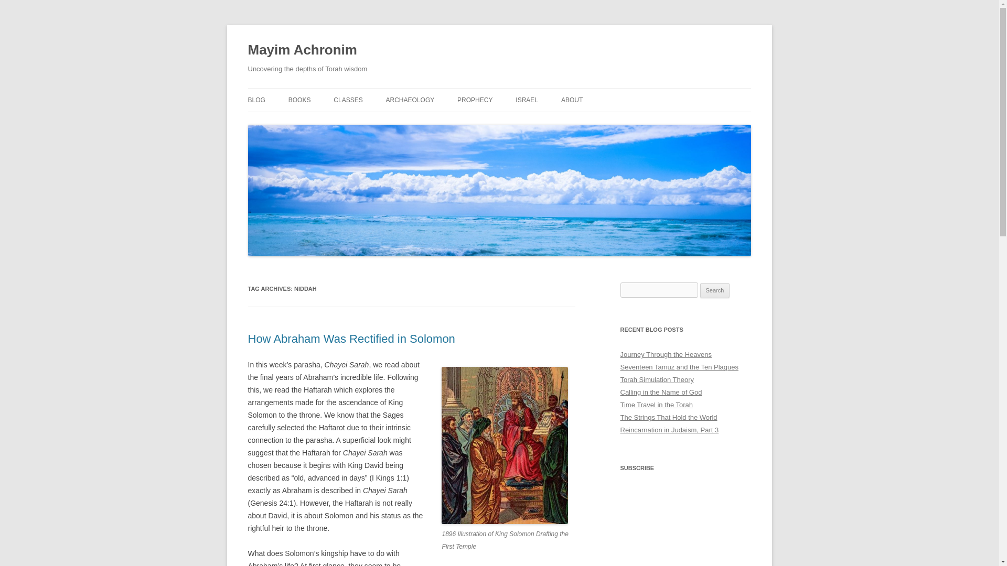 This screenshot has height=566, width=1007. Describe the element at coordinates (474, 100) in the screenshot. I see `PROPHECY` at that location.